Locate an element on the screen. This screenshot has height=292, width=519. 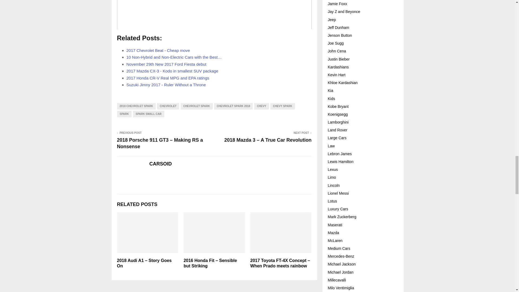
Posts by CARSOID is located at coordinates (161, 164).